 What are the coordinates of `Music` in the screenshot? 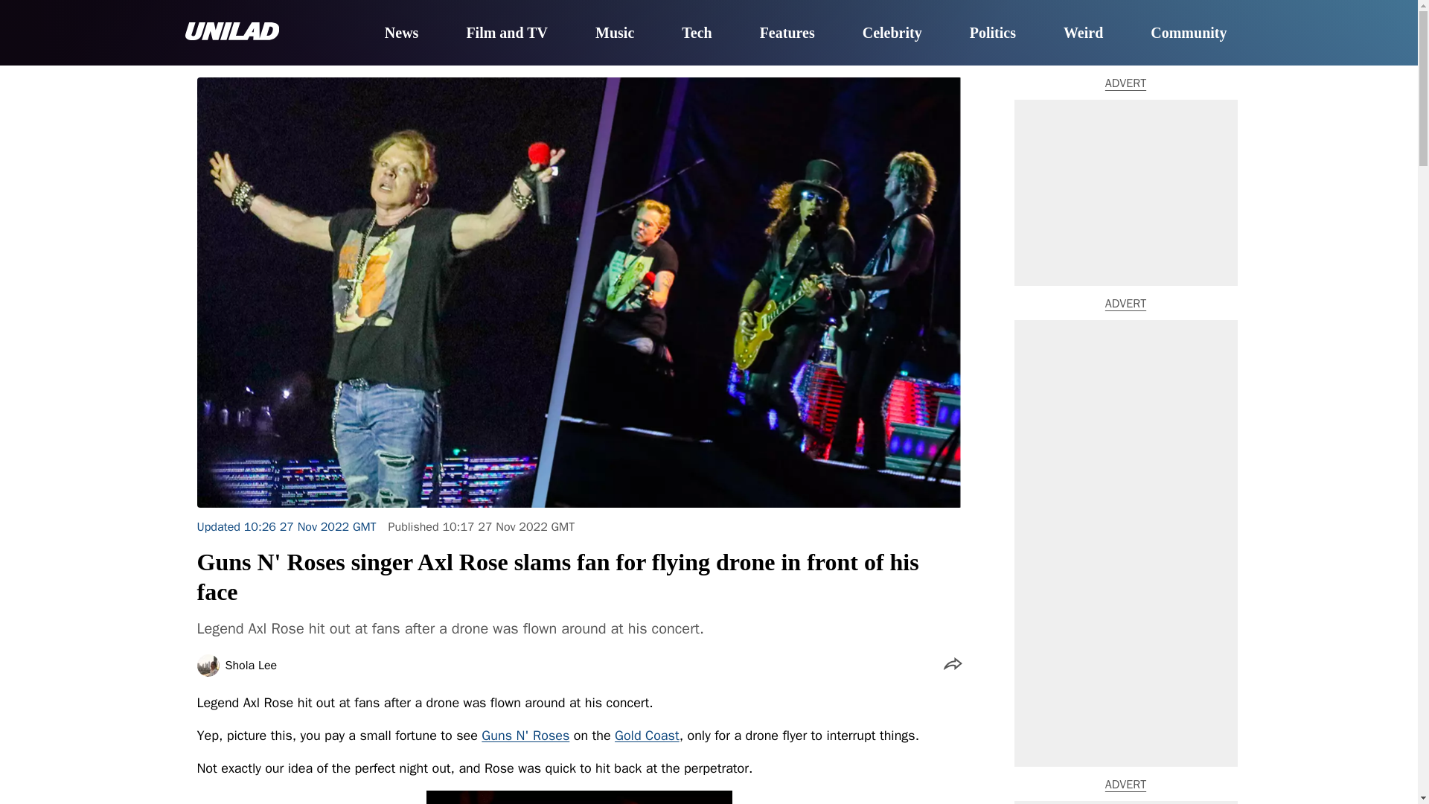 It's located at (615, 33).